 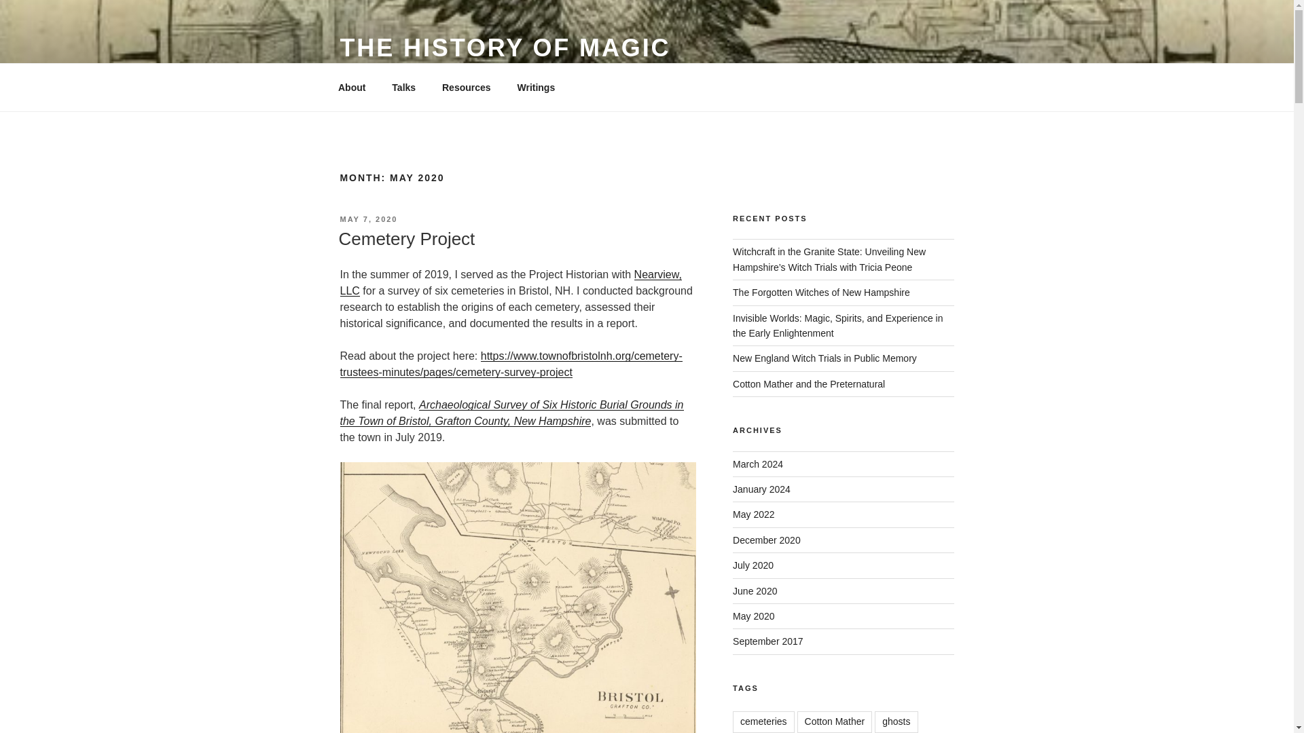 What do you see at coordinates (504, 48) in the screenshot?
I see `THE HISTORY OF MAGIC` at bounding box center [504, 48].